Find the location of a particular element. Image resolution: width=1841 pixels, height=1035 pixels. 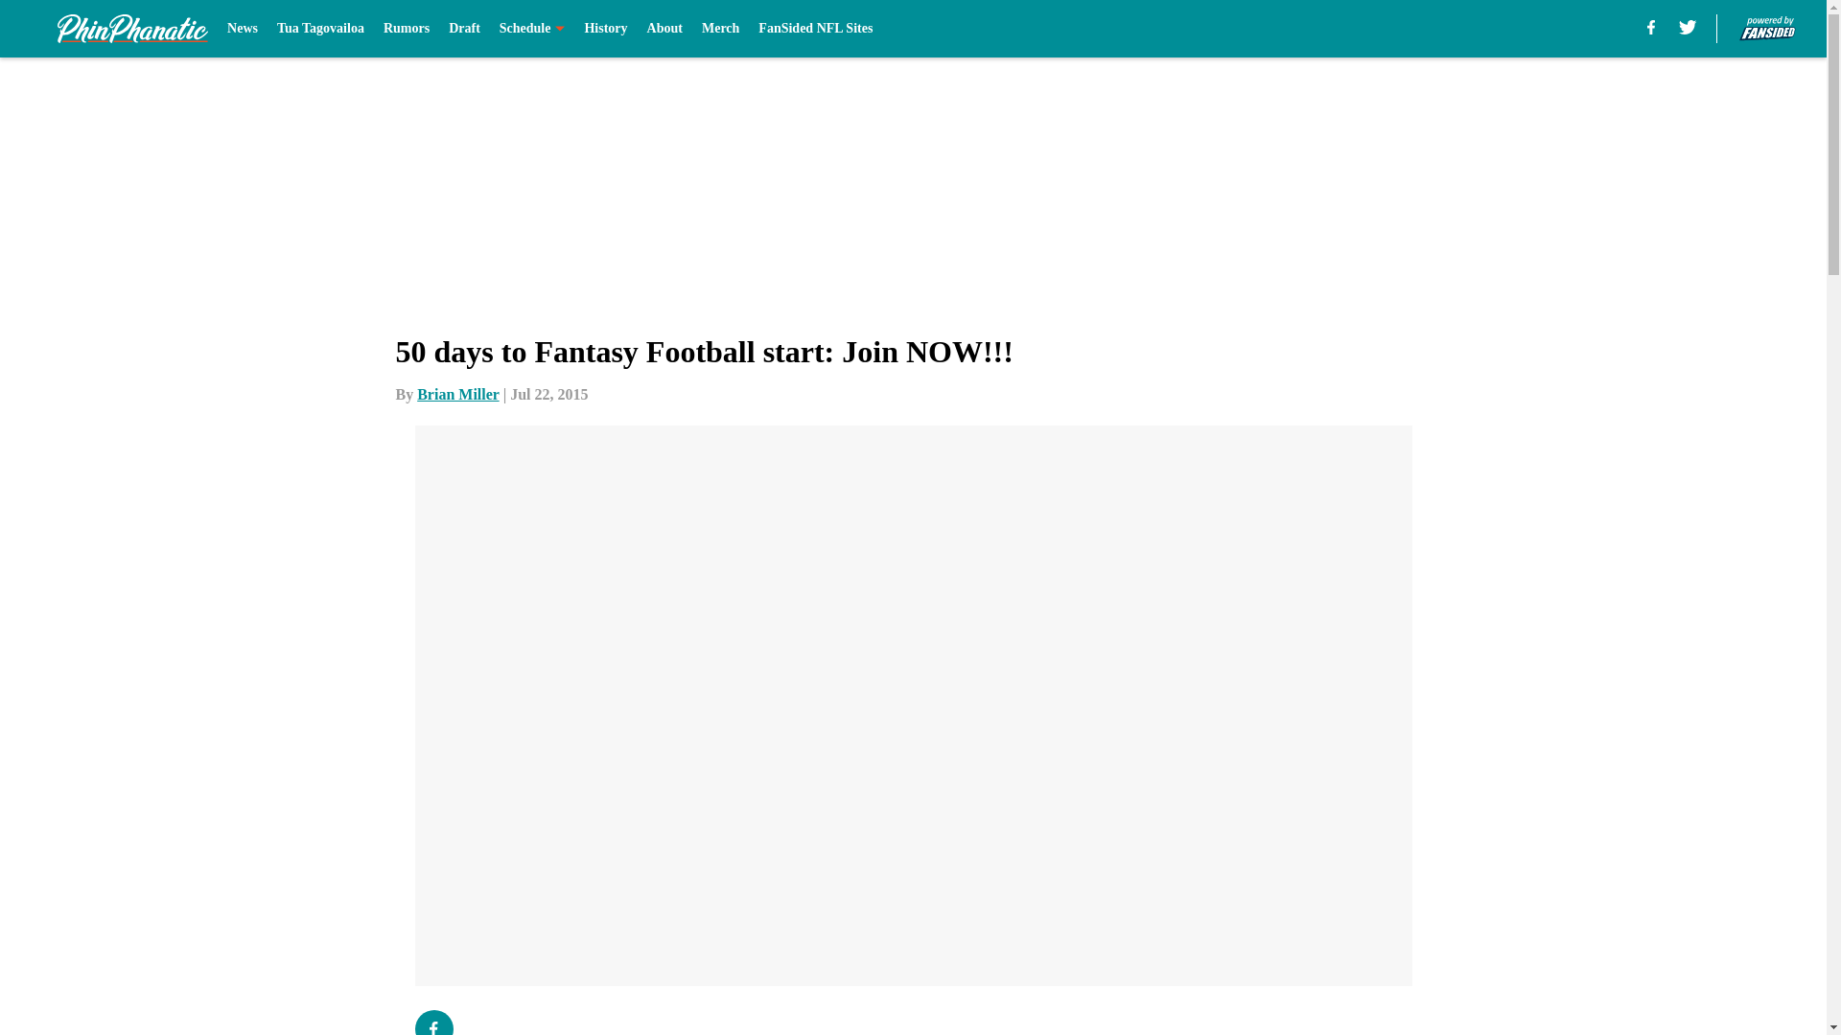

Draft is located at coordinates (464, 29).